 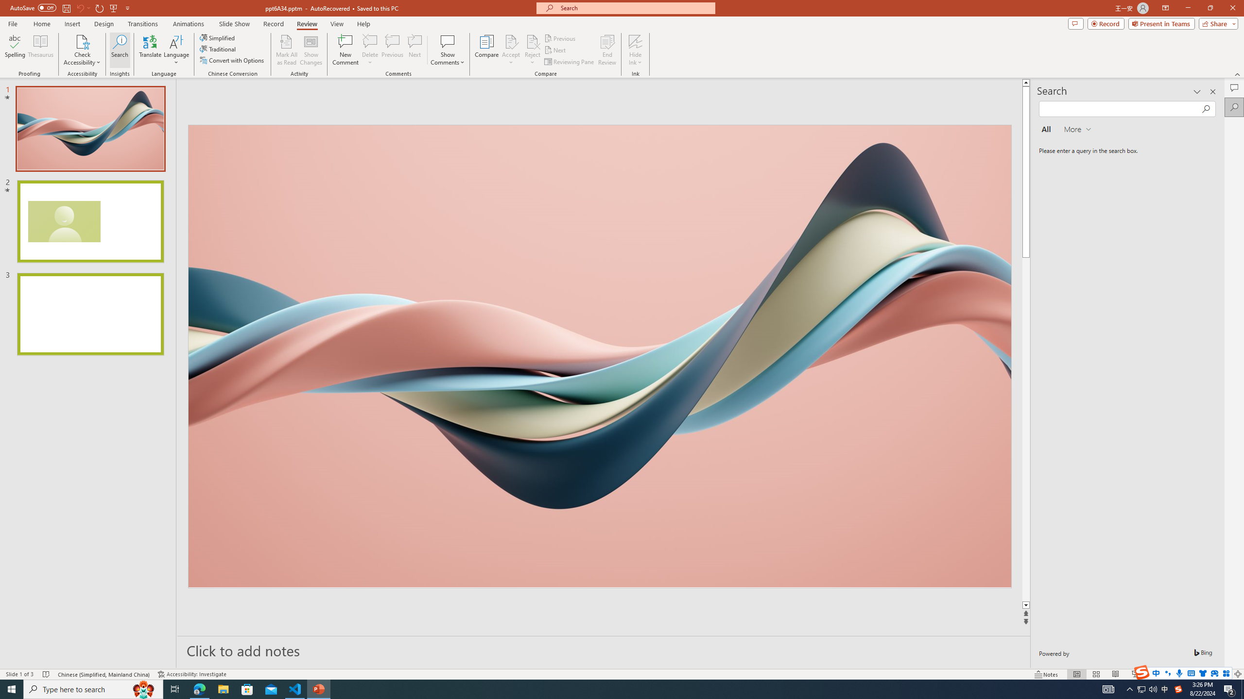 What do you see at coordinates (287, 50) in the screenshot?
I see `Mark All as Read` at bounding box center [287, 50].